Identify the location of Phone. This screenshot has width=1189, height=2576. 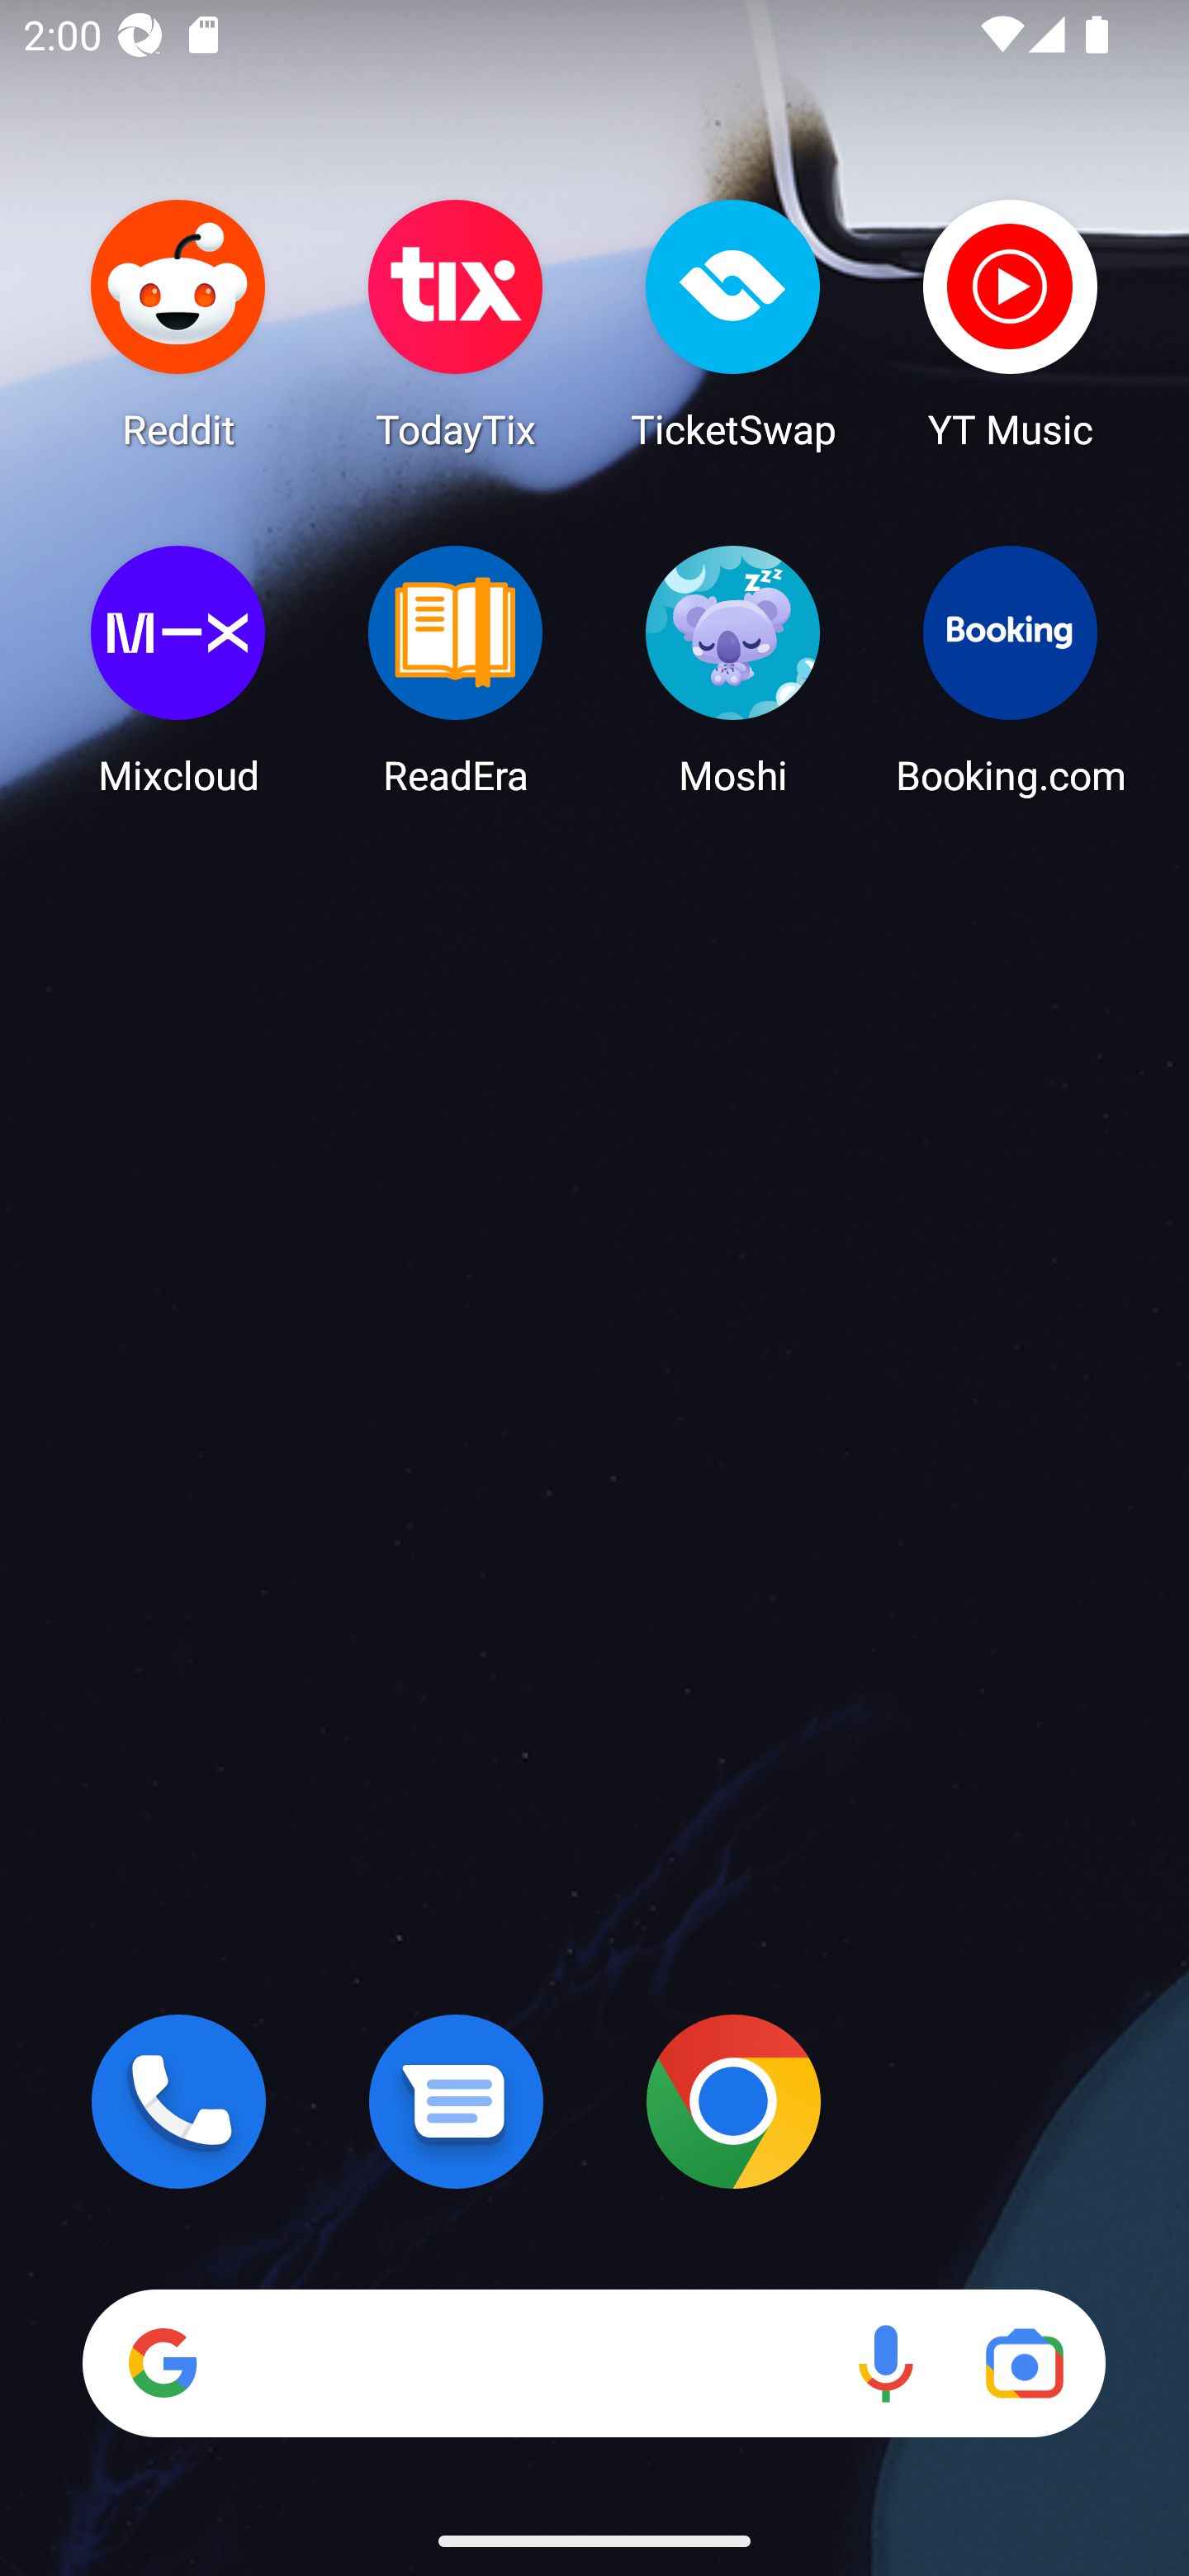
(178, 2101).